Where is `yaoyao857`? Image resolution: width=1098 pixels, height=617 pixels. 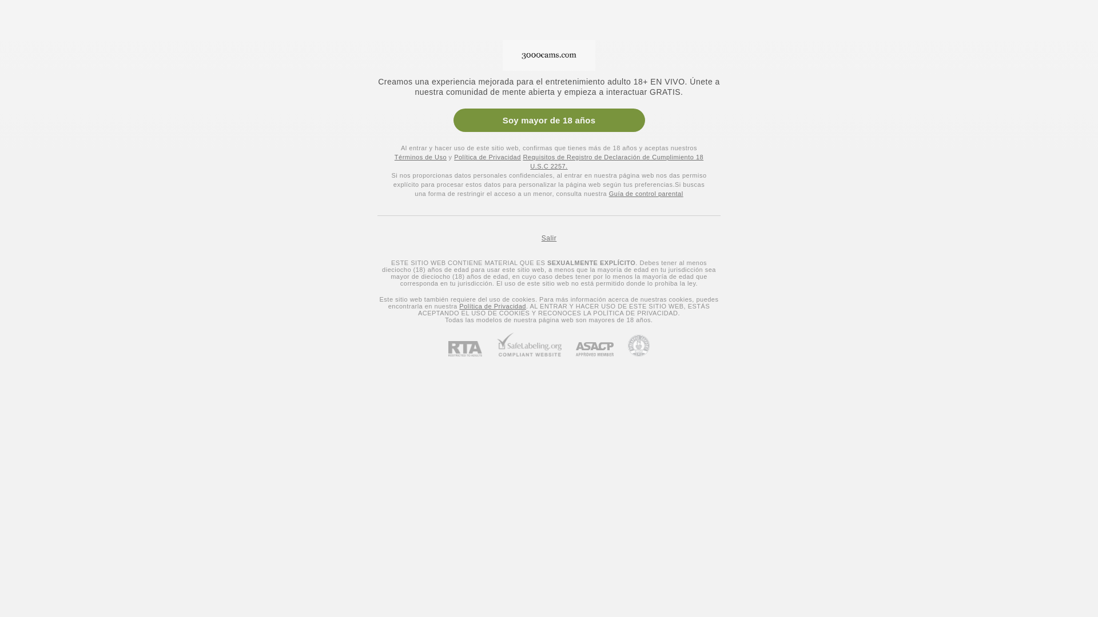 yaoyao857 is located at coordinates (684, 183).